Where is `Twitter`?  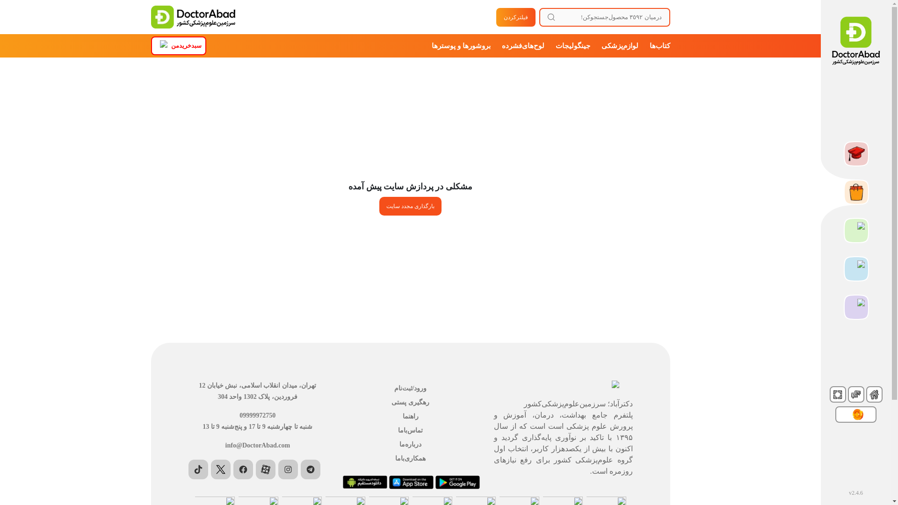 Twitter is located at coordinates (221, 469).